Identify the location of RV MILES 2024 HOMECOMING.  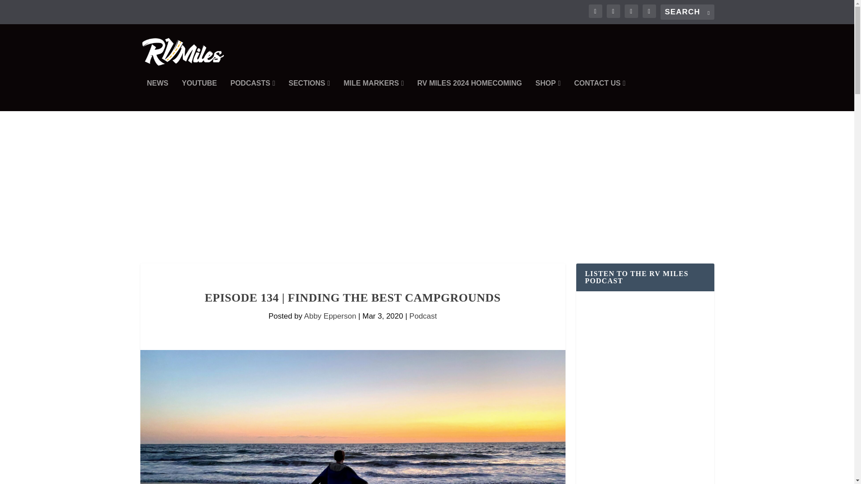
(470, 95).